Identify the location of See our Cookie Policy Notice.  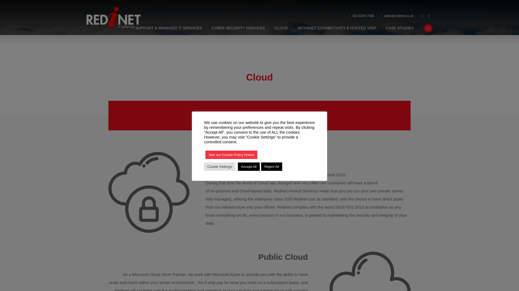
(231, 154).